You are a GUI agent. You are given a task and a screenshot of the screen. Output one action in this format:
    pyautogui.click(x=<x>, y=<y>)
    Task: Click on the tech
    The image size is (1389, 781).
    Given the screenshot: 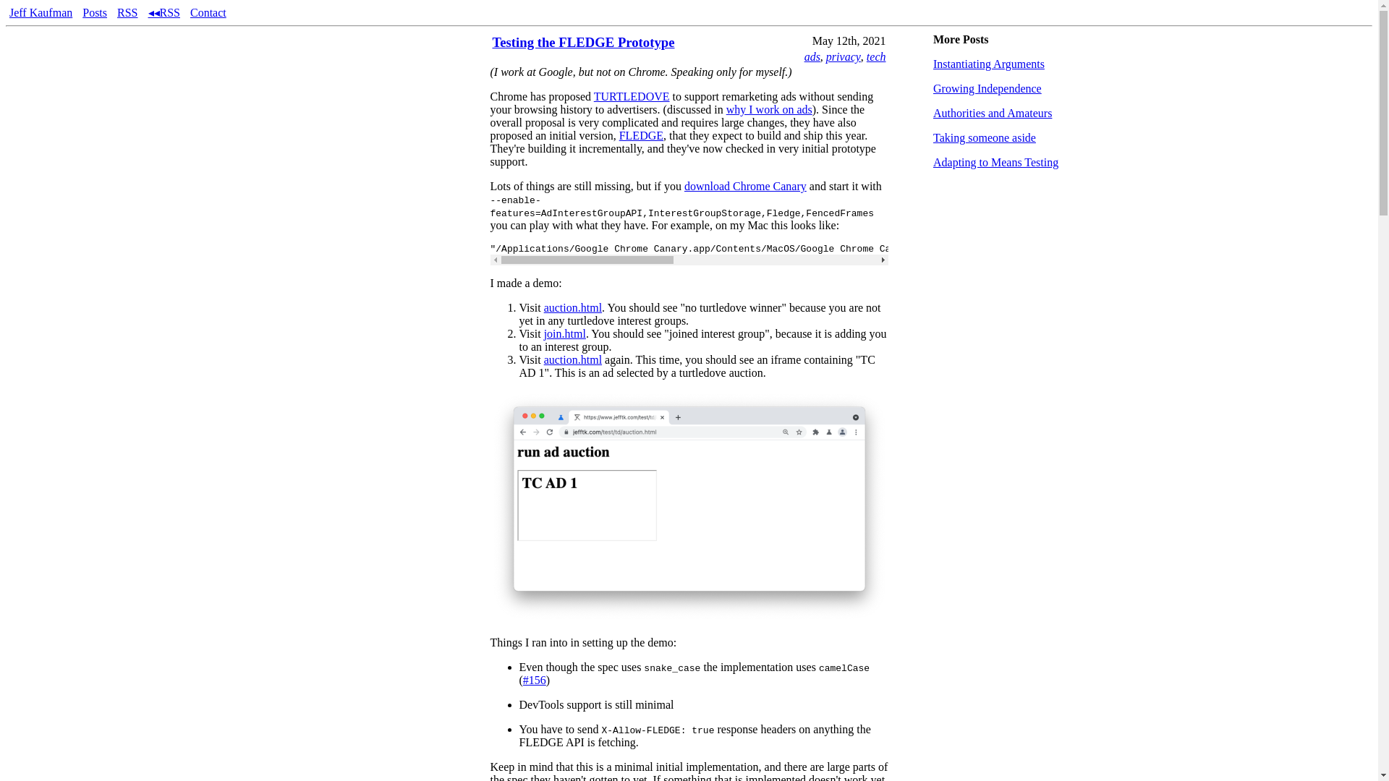 What is the action you would take?
    pyautogui.click(x=876, y=56)
    